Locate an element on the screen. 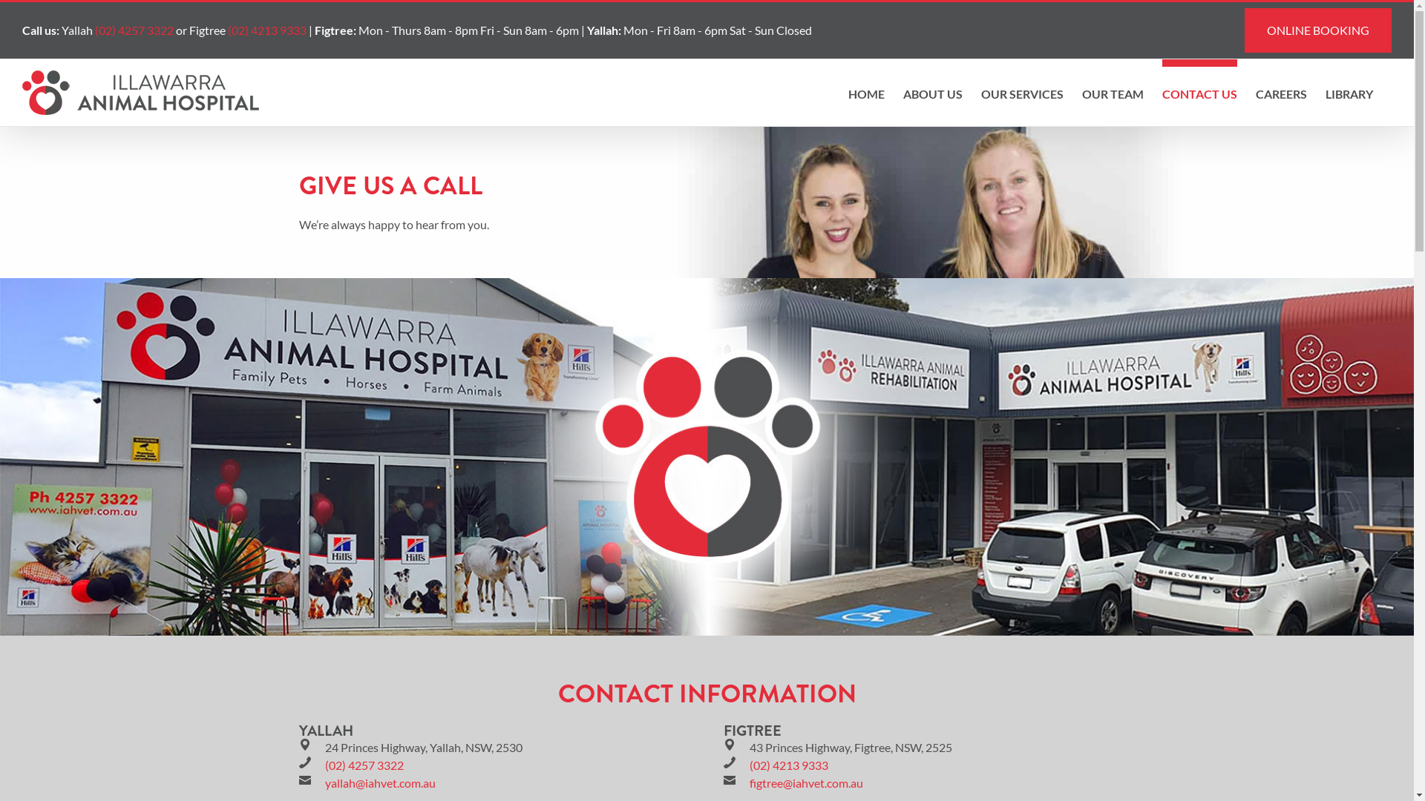 Image resolution: width=1425 pixels, height=801 pixels. (02) 4257 3322 is located at coordinates (364, 765).